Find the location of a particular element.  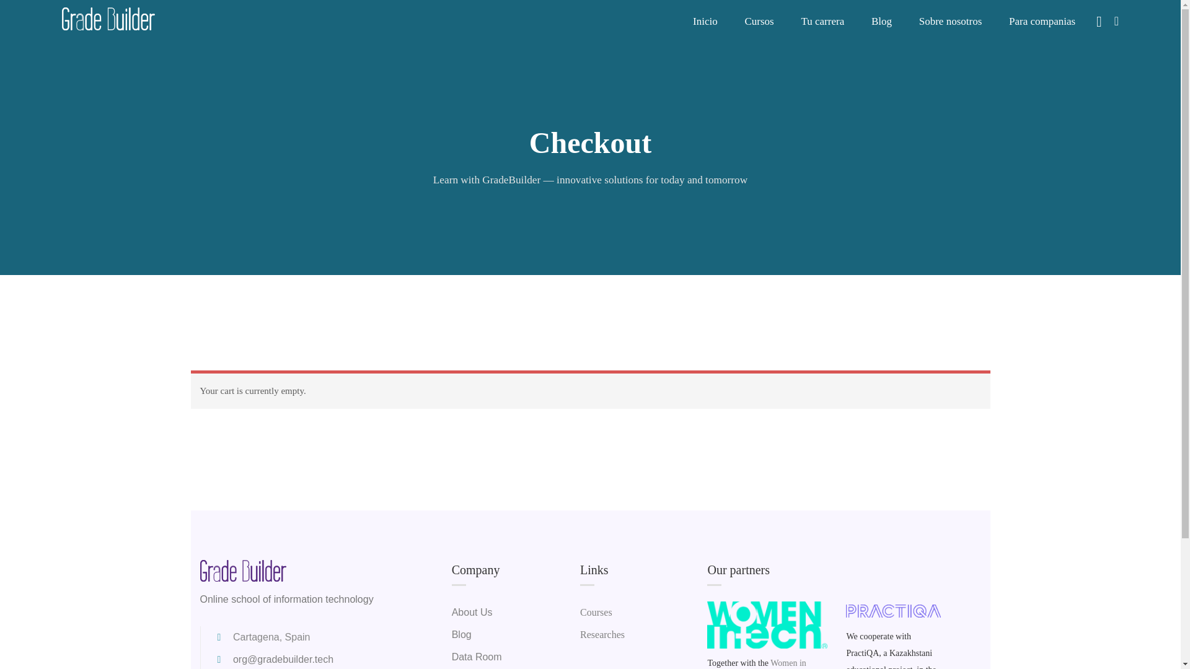

Cursos is located at coordinates (759, 21).